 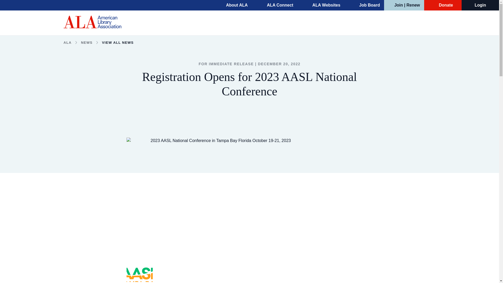 I want to click on About ALA, so click(x=233, y=5).